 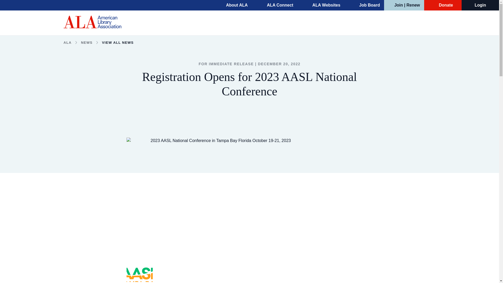 I want to click on About ALA, so click(x=233, y=5).